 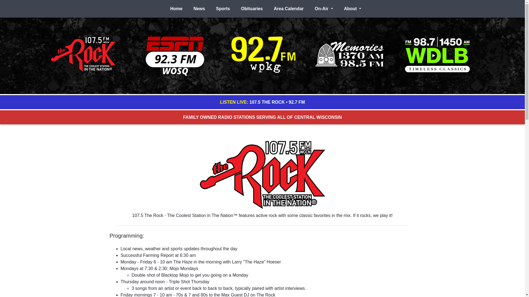 What do you see at coordinates (289, 9) in the screenshot?
I see `Area Calendar` at bounding box center [289, 9].